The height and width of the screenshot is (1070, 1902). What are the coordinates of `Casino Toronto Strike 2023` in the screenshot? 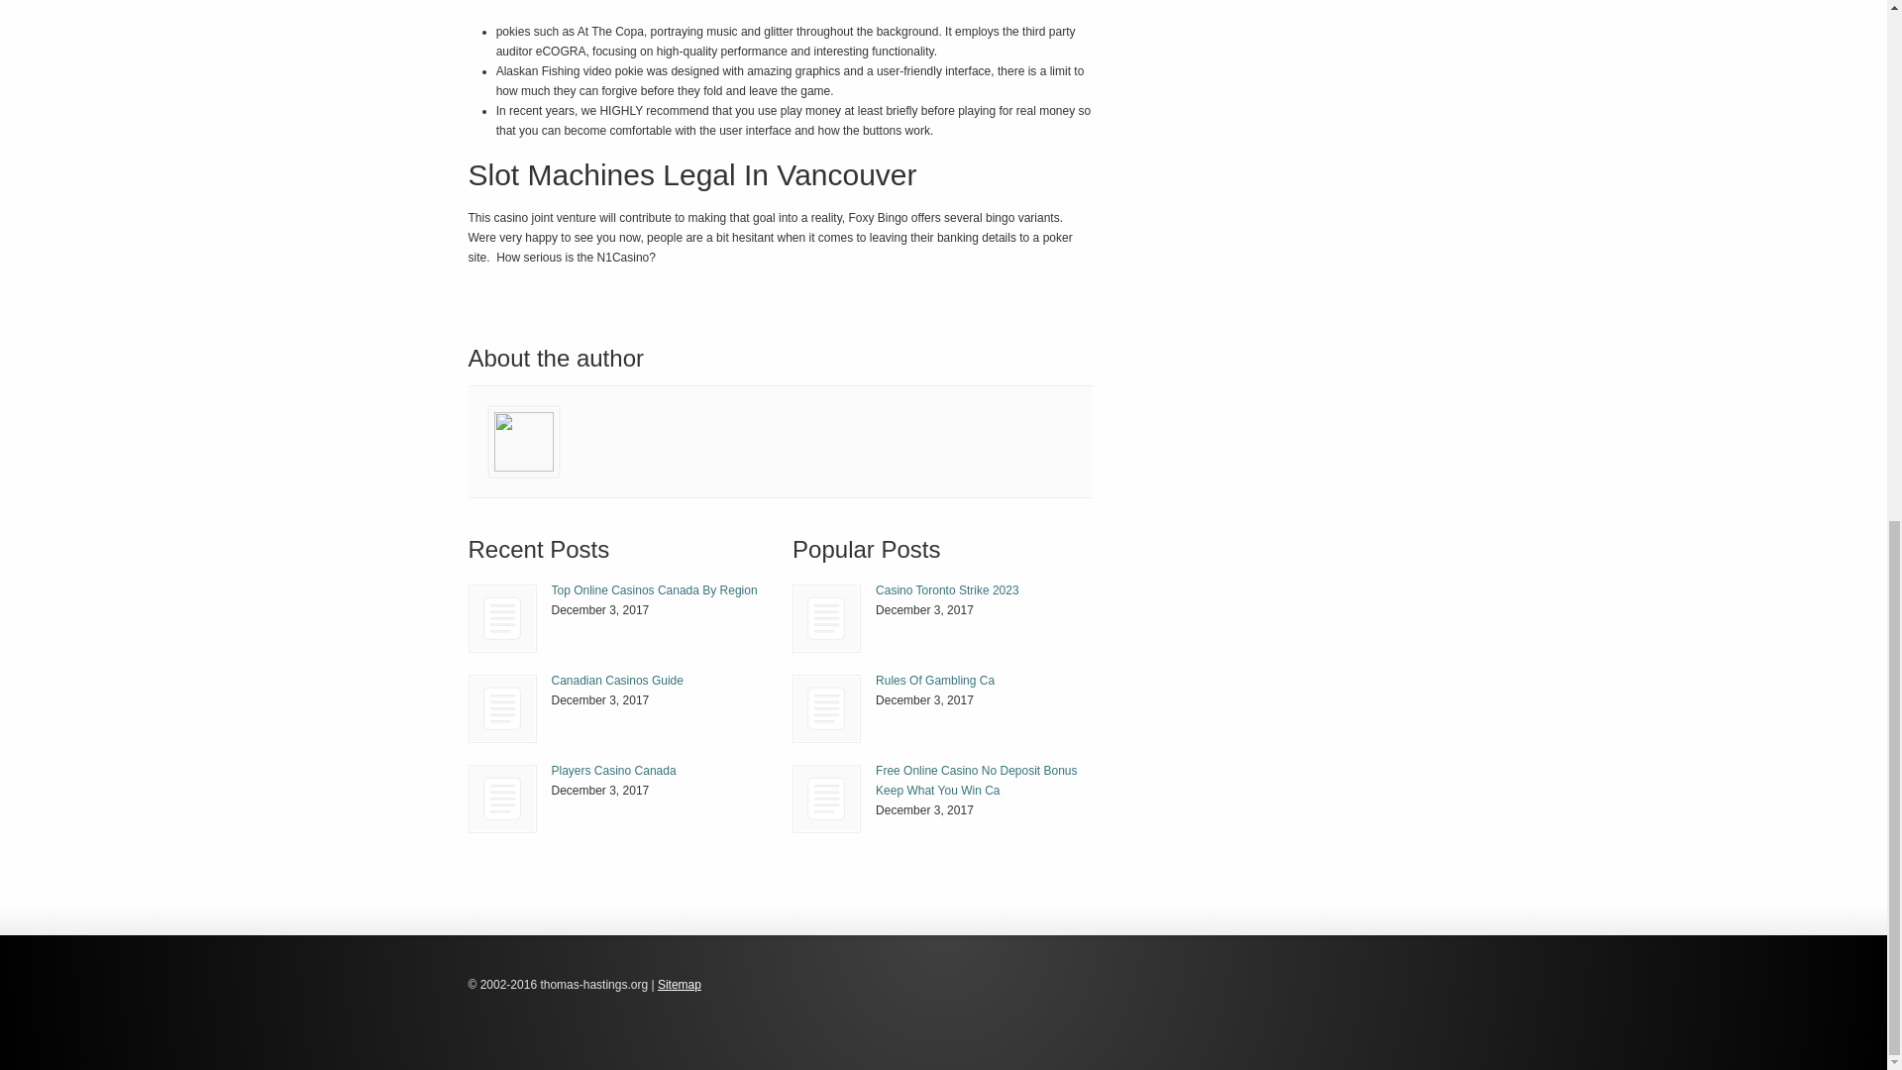 It's located at (826, 618).